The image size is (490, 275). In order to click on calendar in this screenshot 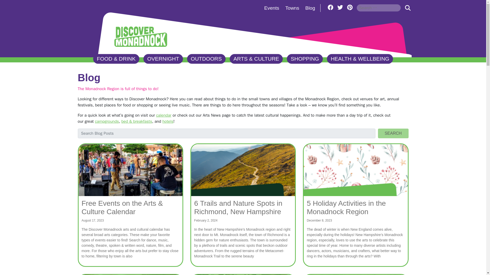, I will do `click(164, 115)`.